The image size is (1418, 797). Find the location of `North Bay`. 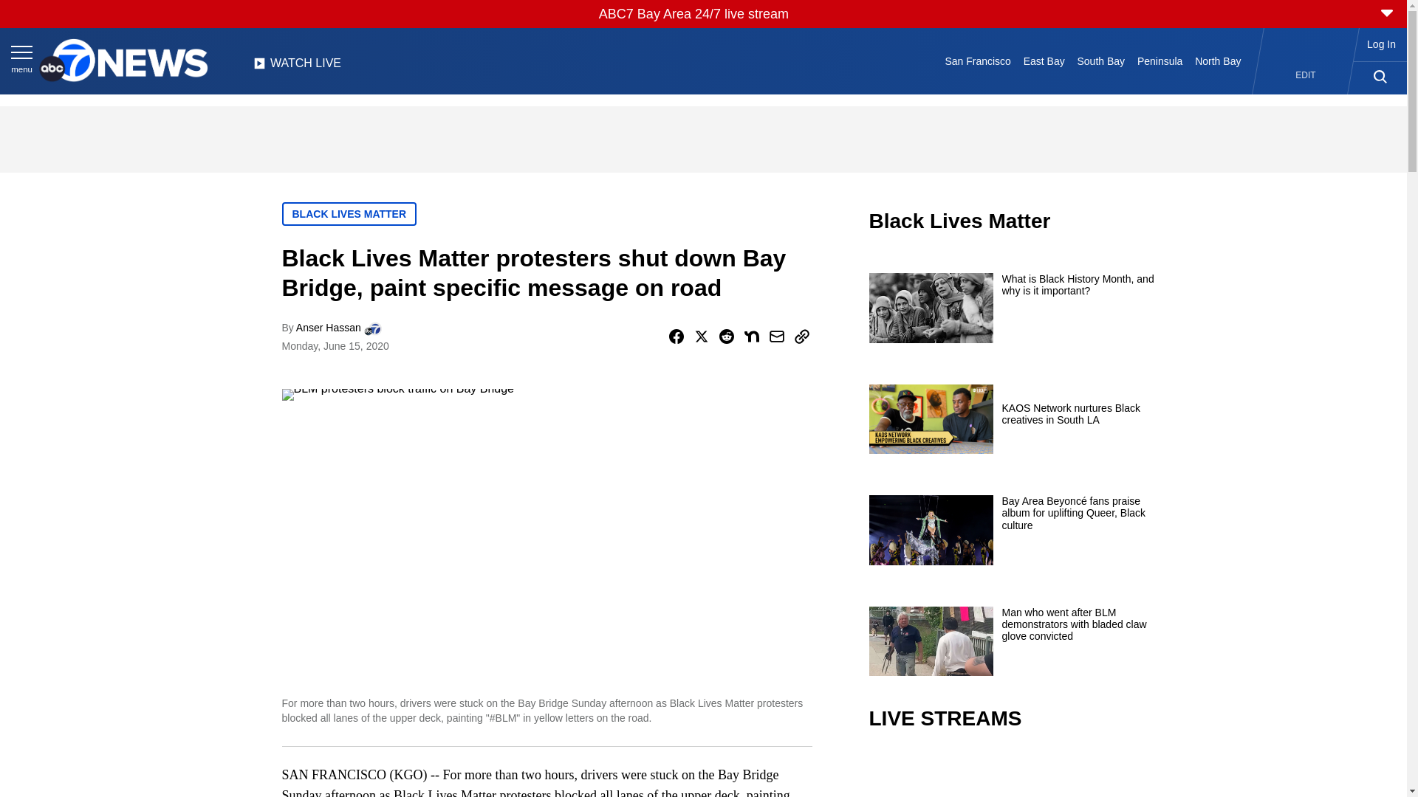

North Bay is located at coordinates (1219, 61).